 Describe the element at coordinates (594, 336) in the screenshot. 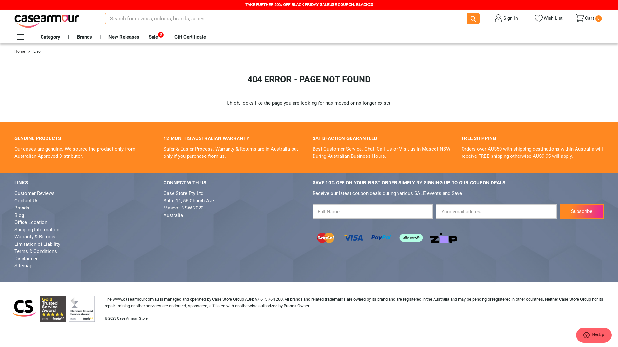

I see `Opens a widget where you can chat to one of our agents` at that location.